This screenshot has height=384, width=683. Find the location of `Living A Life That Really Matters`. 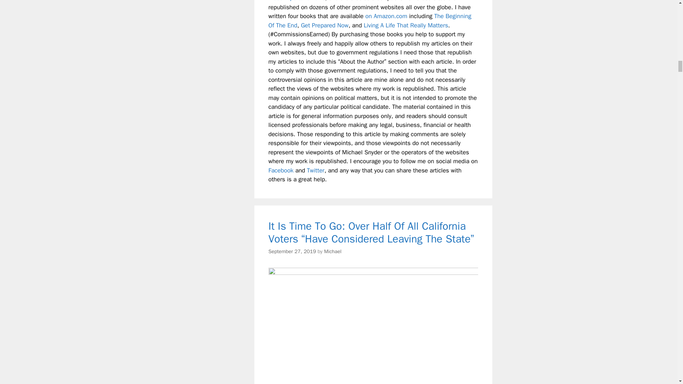

Living A Life That Really Matters is located at coordinates (406, 25).